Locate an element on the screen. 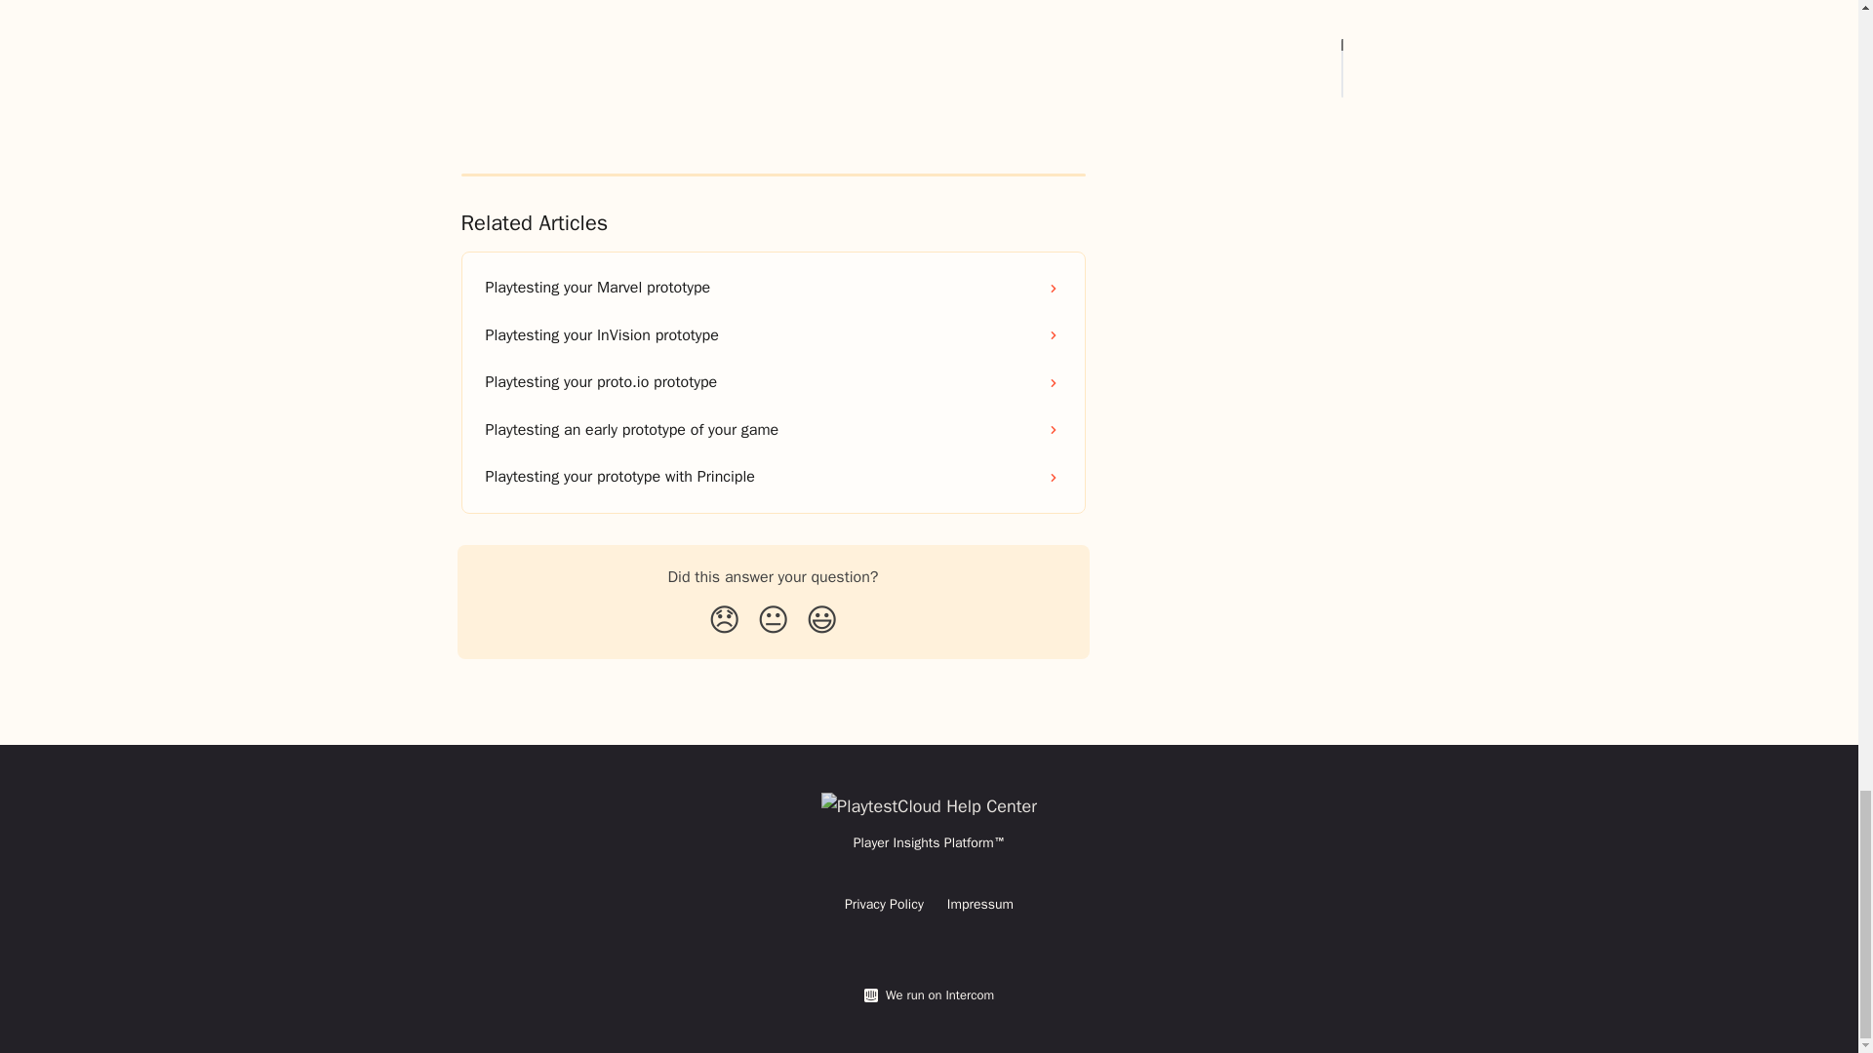 This screenshot has width=1873, height=1053. Playtesting an early prototype of your game is located at coordinates (773, 429).